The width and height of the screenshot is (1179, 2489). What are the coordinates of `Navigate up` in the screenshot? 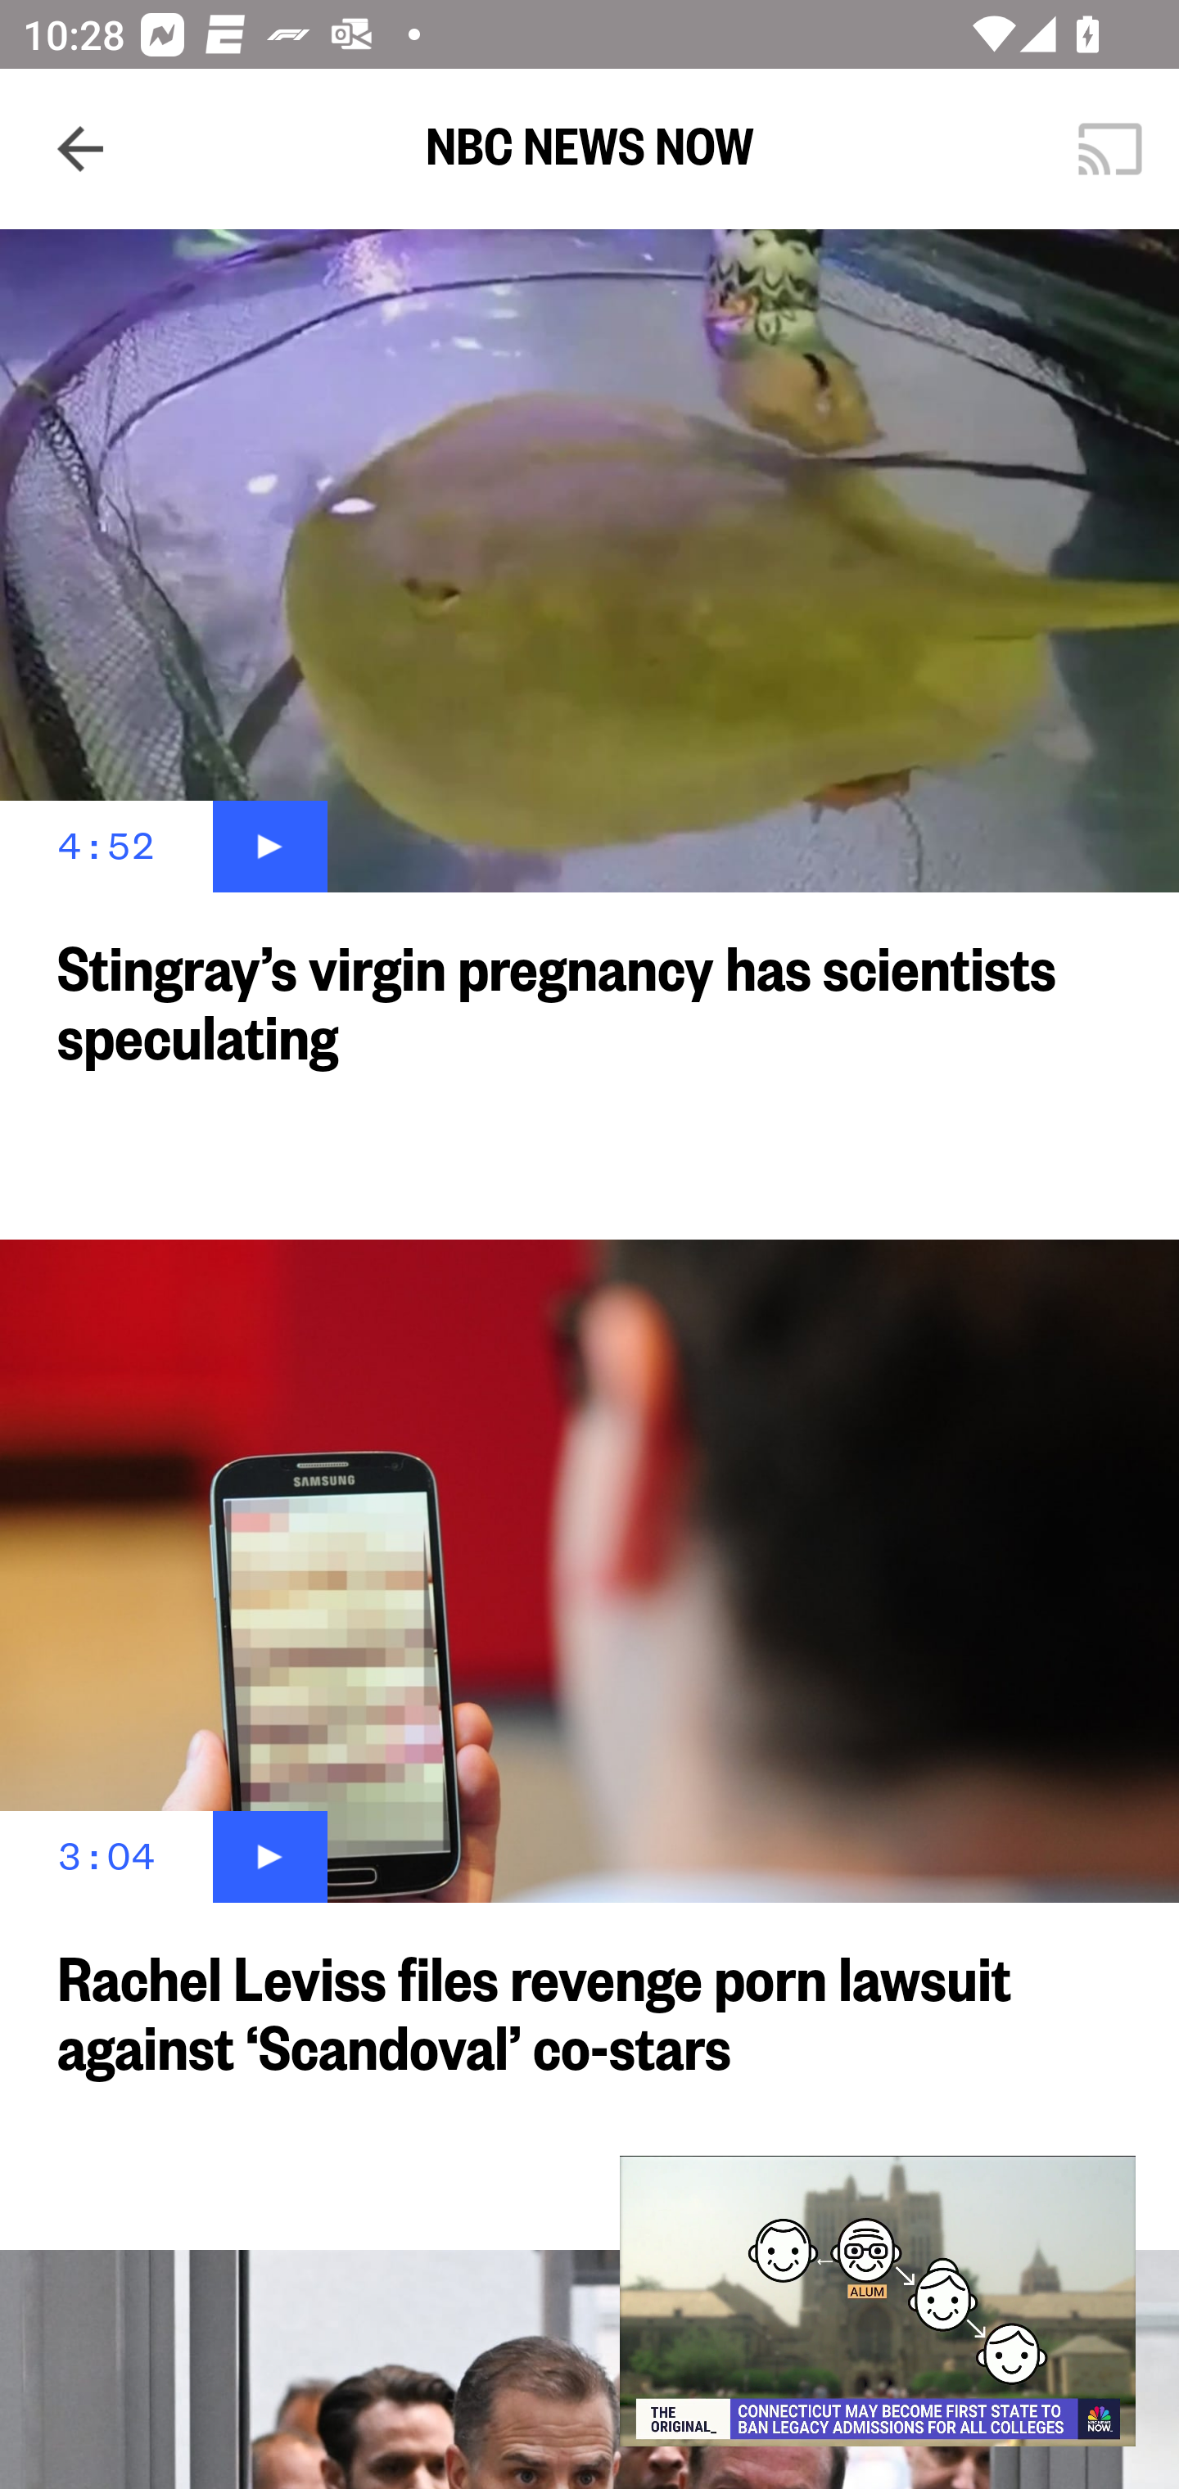 It's located at (80, 149).